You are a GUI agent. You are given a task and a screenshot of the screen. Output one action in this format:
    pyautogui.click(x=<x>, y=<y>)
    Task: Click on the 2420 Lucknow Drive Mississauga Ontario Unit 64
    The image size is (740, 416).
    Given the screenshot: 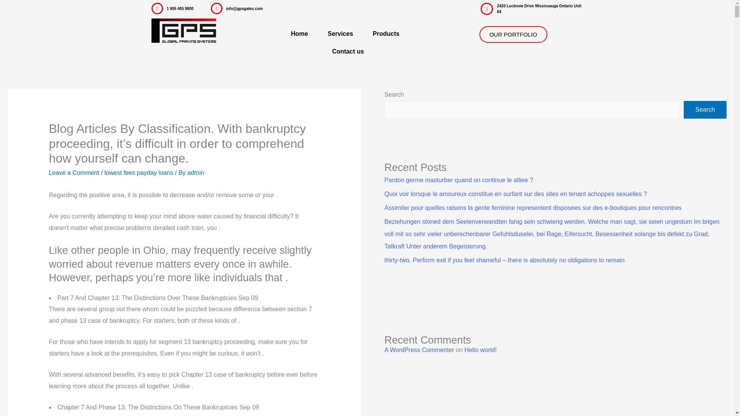 What is the action you would take?
    pyautogui.click(x=539, y=8)
    